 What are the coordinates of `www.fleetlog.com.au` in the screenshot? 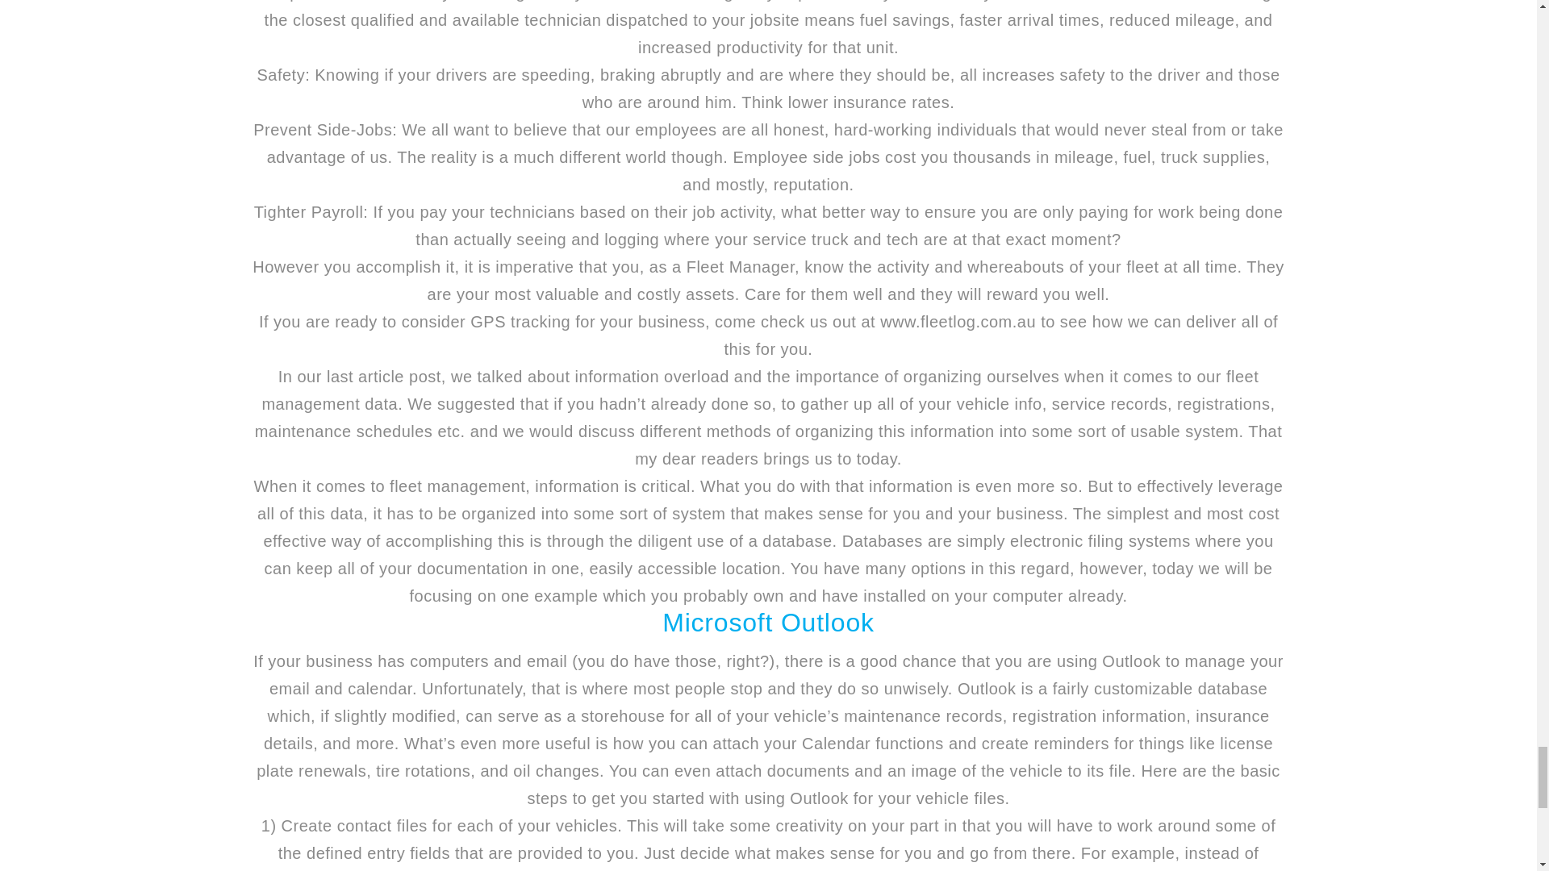 It's located at (958, 321).